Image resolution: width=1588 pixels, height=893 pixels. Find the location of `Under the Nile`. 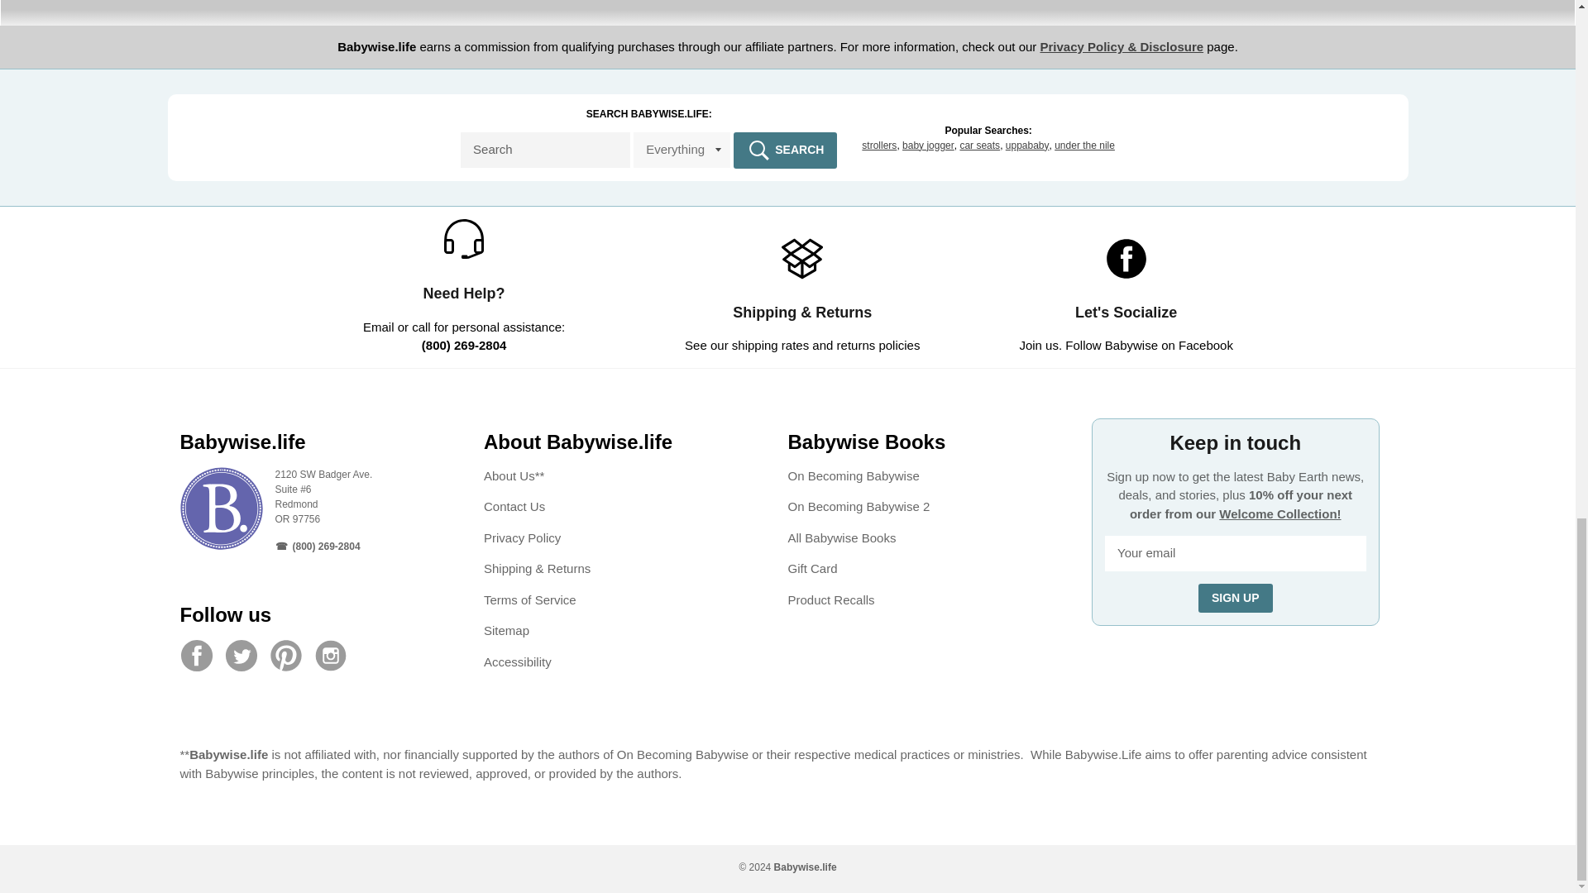

Under the Nile is located at coordinates (1083, 145).